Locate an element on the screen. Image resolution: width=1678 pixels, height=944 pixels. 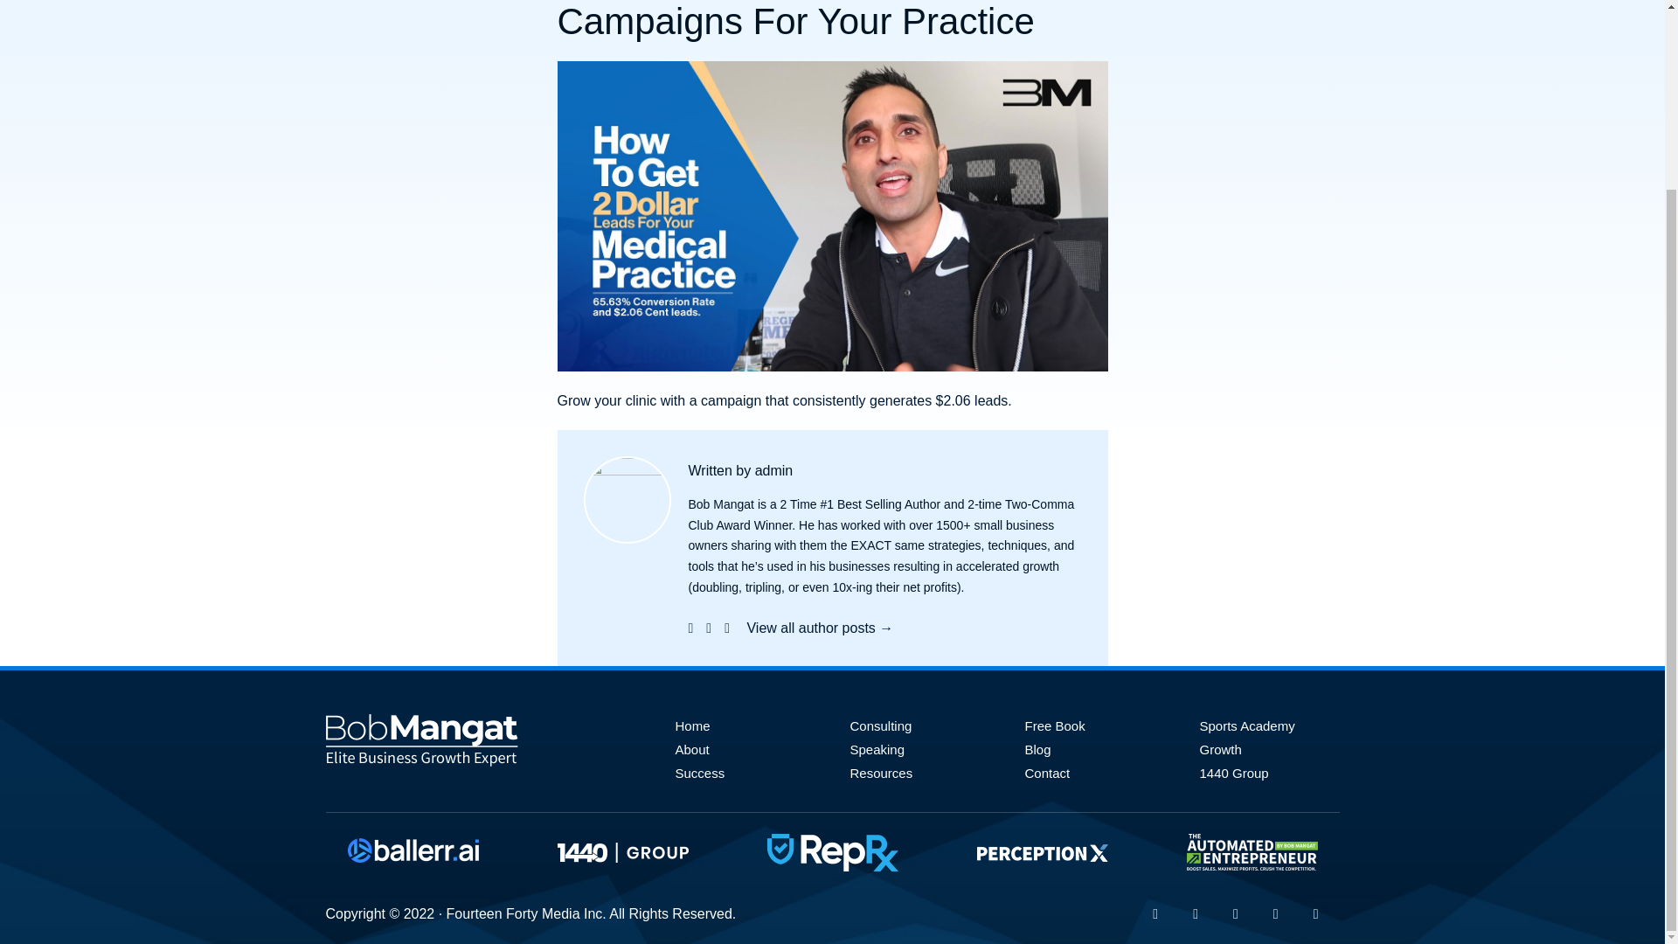
Resources is located at coordinates (881, 773).